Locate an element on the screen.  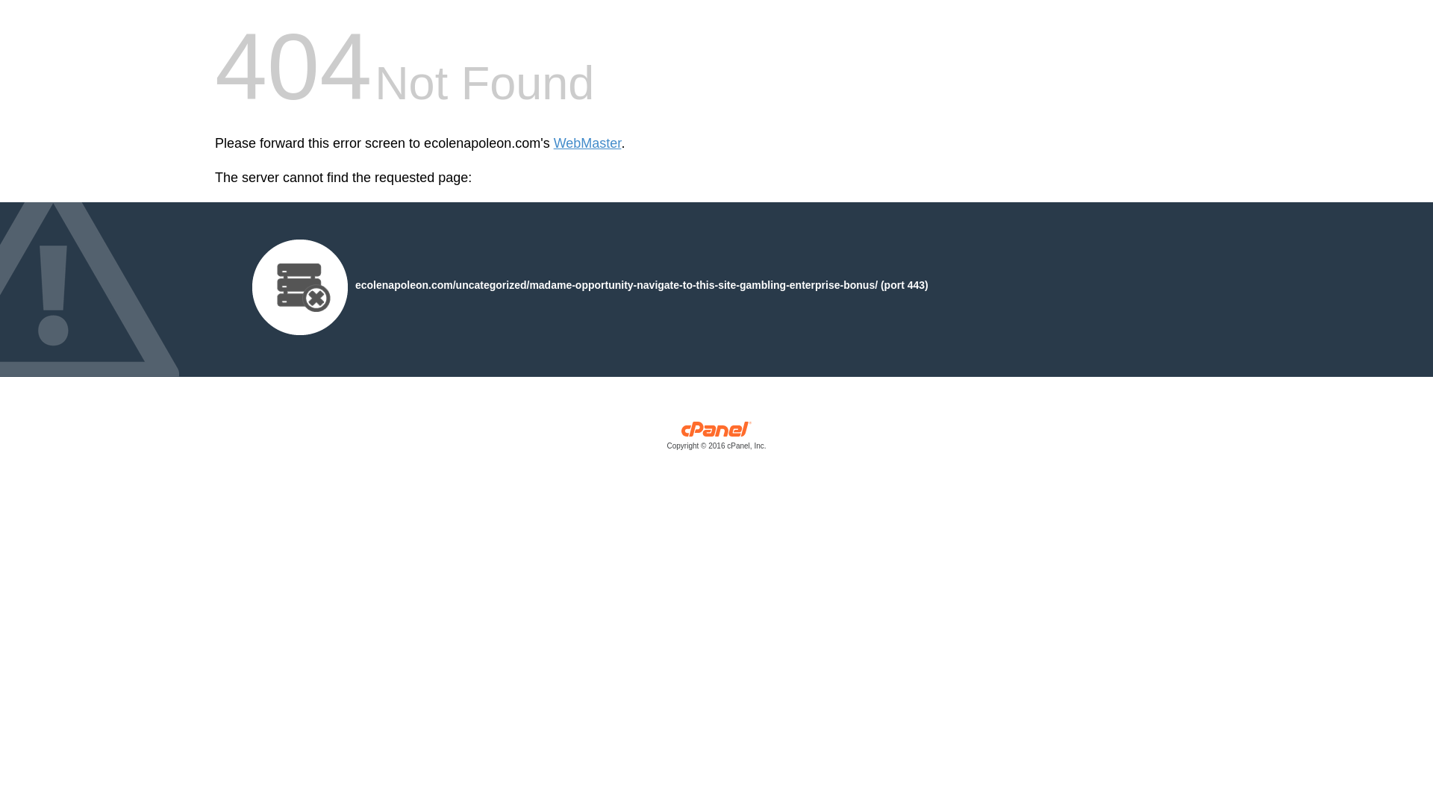
cPanel, Inc. is located at coordinates (716, 439).